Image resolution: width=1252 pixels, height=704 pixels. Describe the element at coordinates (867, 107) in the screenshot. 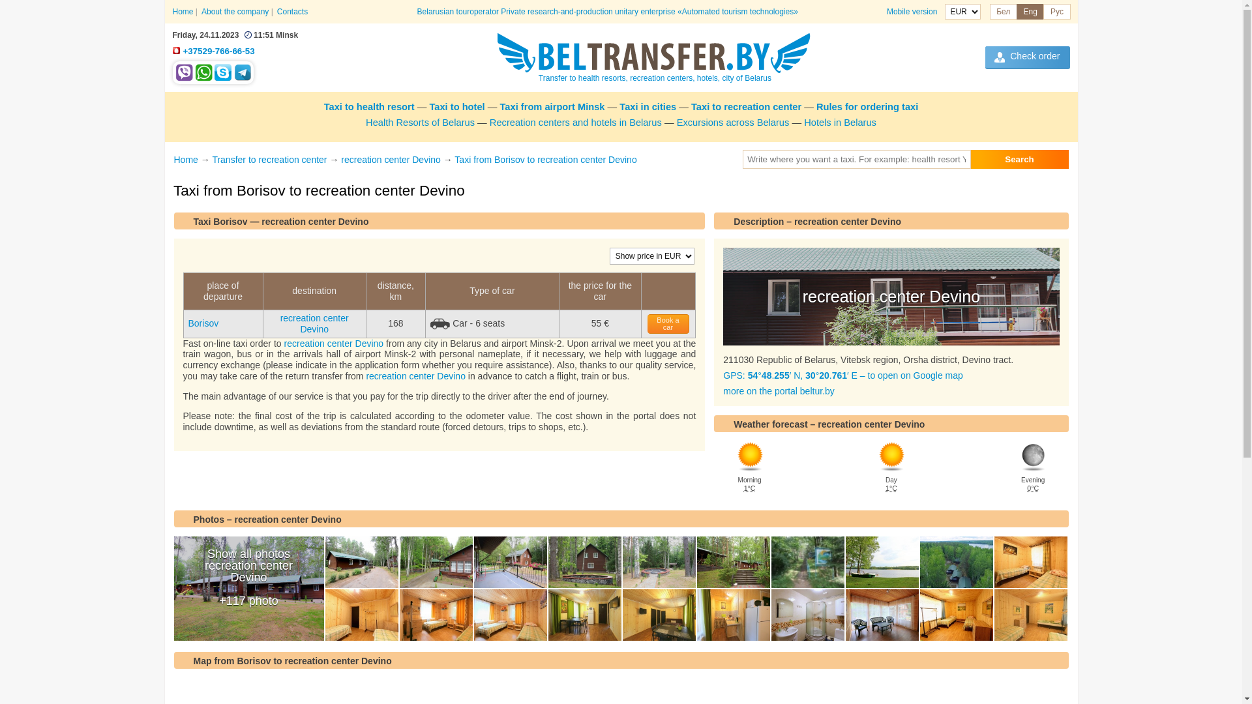

I see `Rules for ordering taxi` at that location.